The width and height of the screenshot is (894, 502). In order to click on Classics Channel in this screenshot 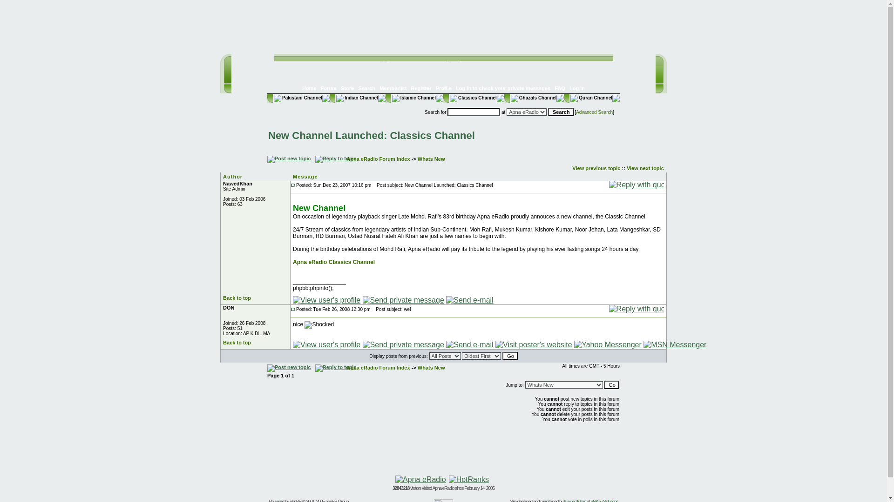, I will do `click(473, 98)`.